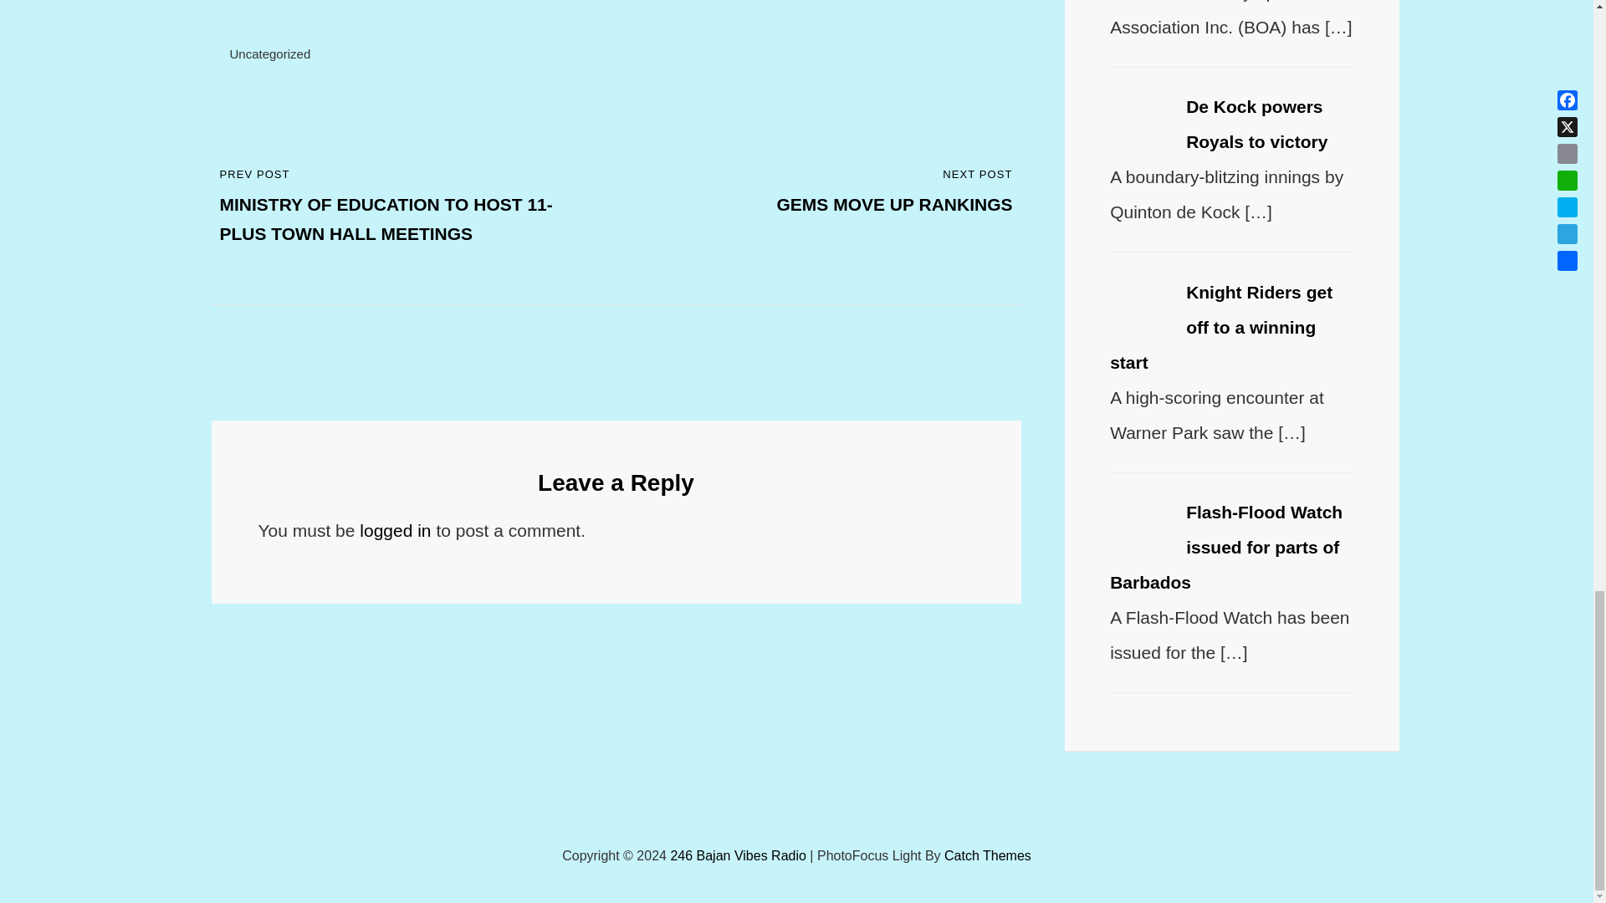  What do you see at coordinates (826, 192) in the screenshot?
I see `logged in` at bounding box center [826, 192].